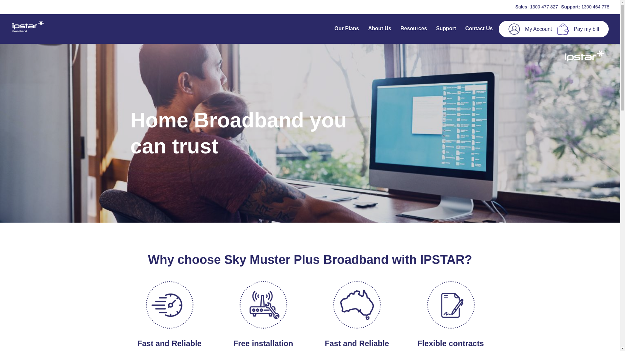 The width and height of the screenshot is (625, 351). I want to click on Contact Us, so click(479, 29).